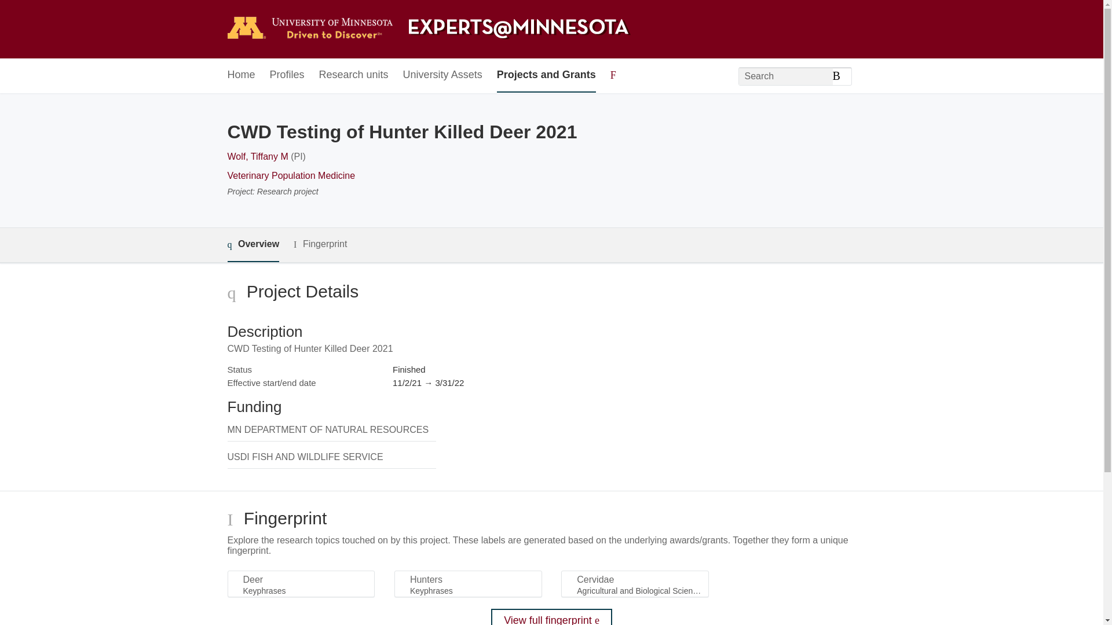  What do you see at coordinates (287, 75) in the screenshot?
I see `Profiles` at bounding box center [287, 75].